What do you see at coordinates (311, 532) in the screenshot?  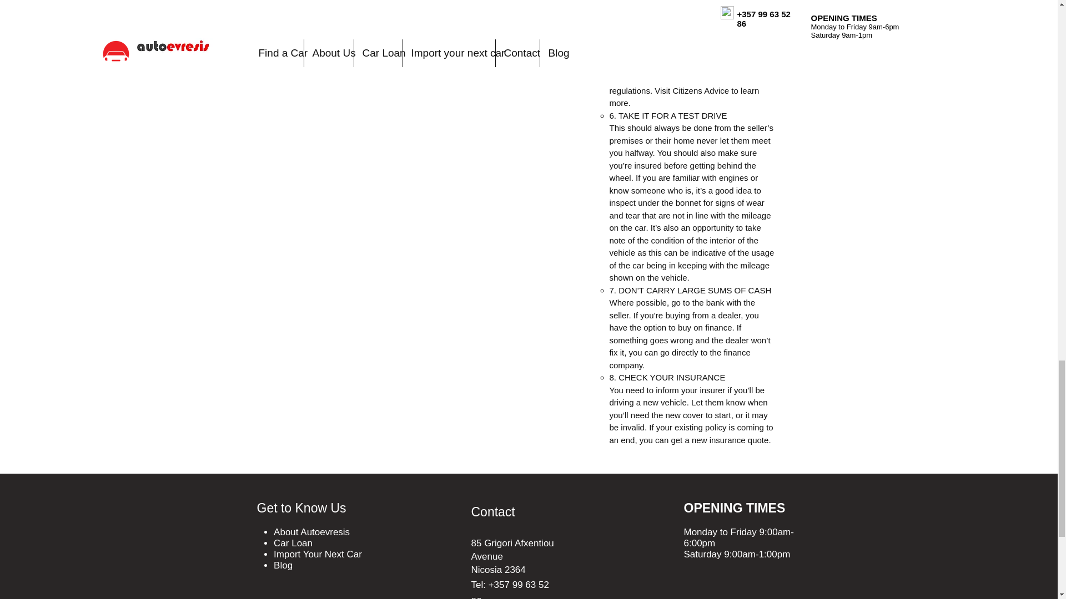 I see `About Autoevresis` at bounding box center [311, 532].